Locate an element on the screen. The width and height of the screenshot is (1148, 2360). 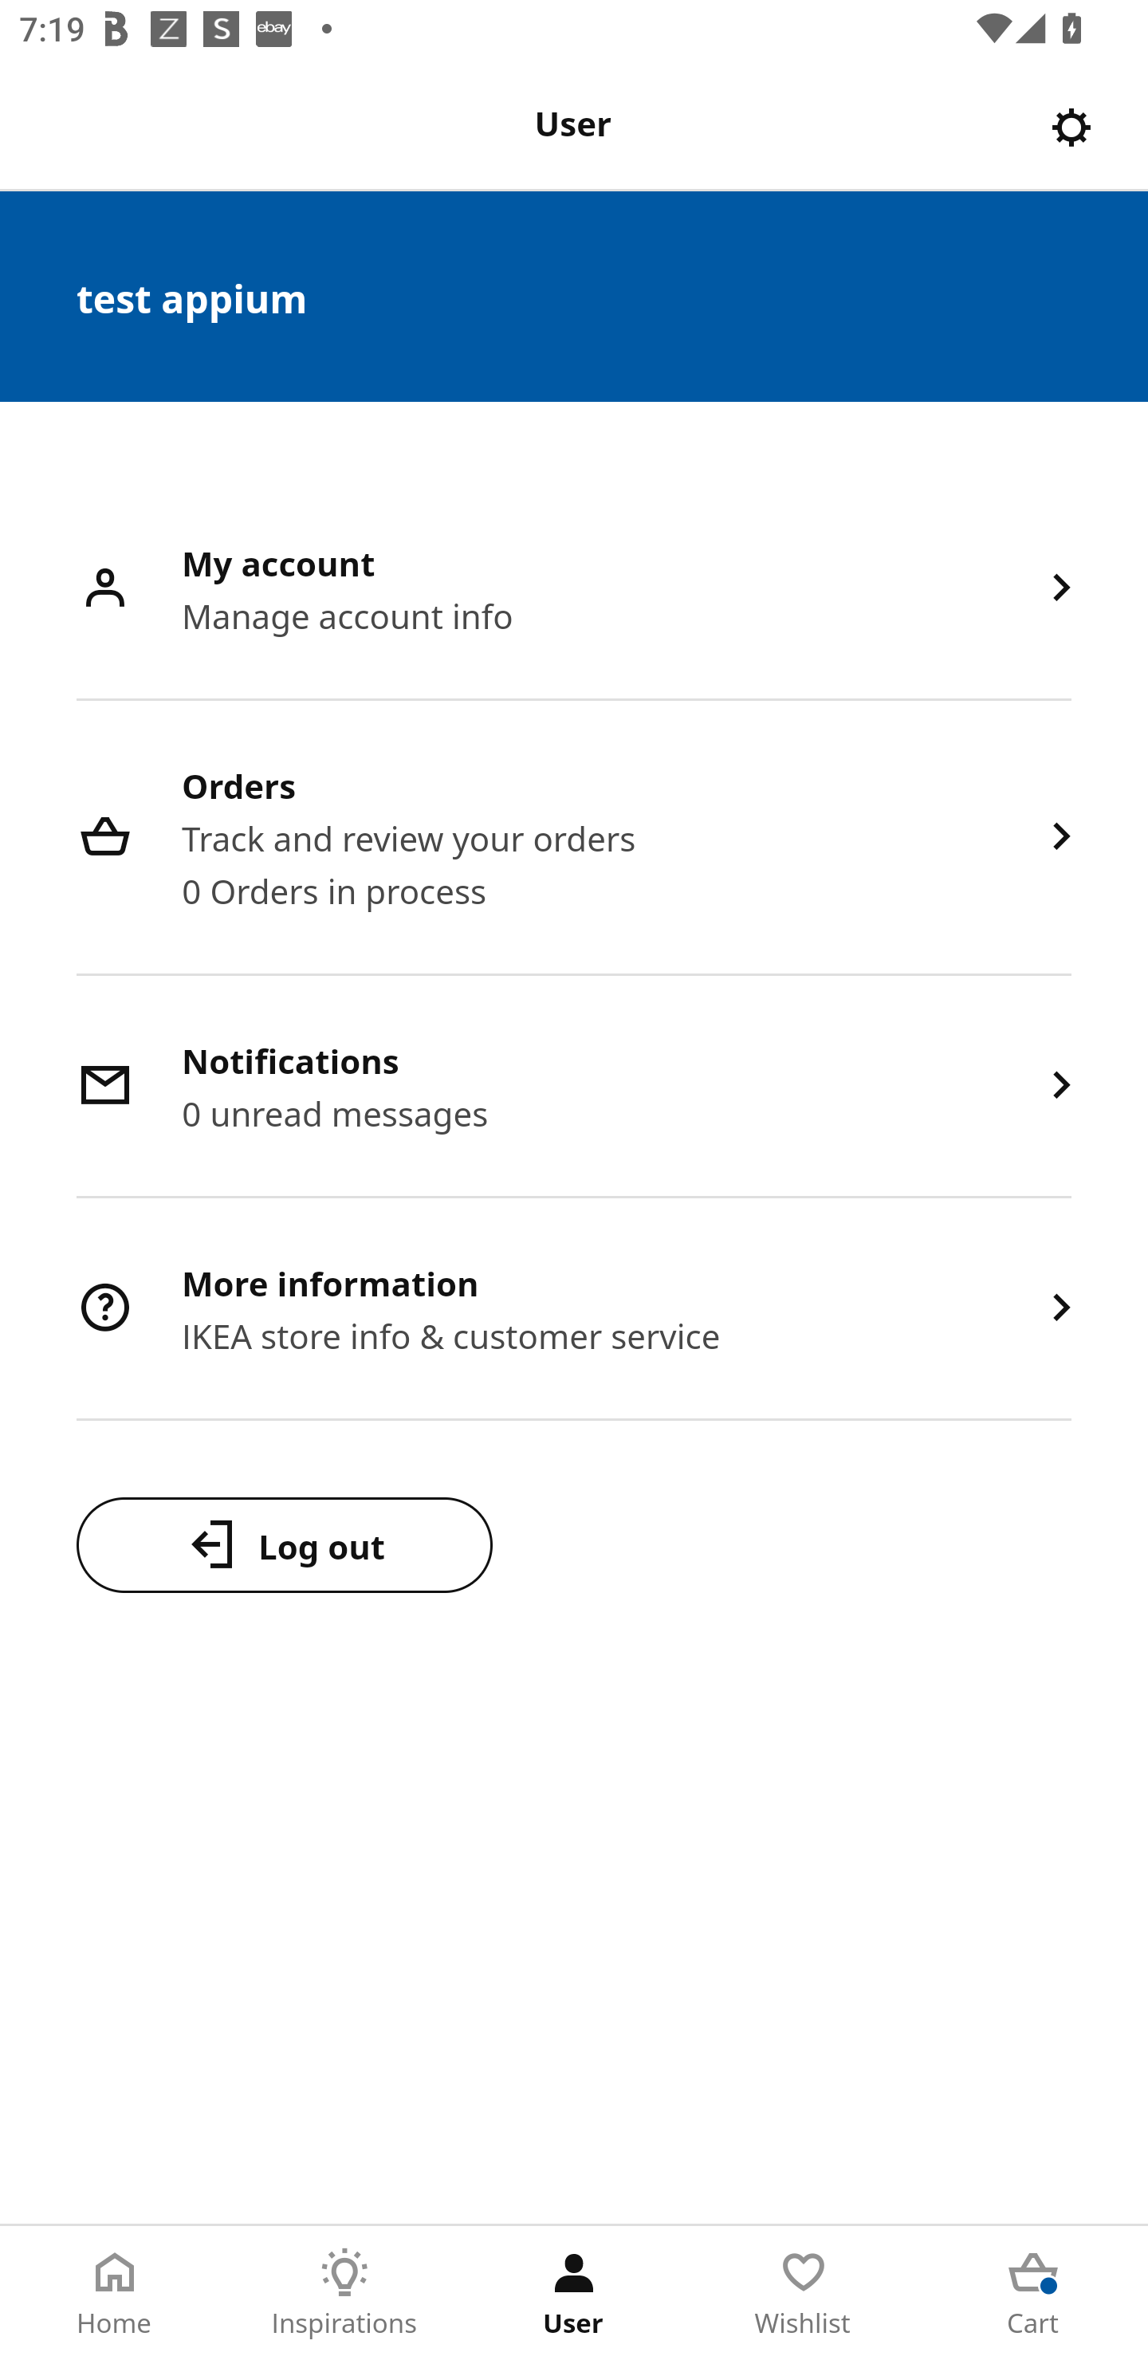
Wishlist
Tab 4 of 5 is located at coordinates (804, 2293).